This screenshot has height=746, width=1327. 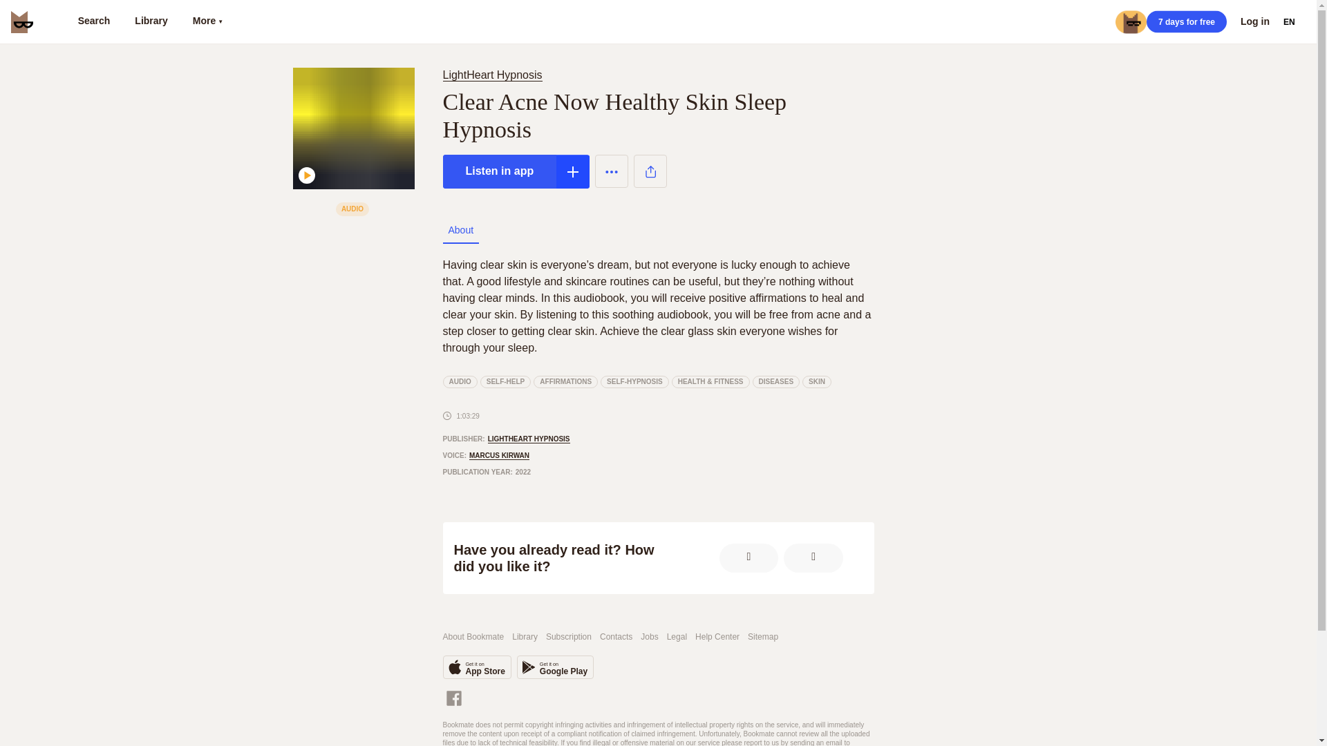 What do you see at coordinates (817, 381) in the screenshot?
I see `Subscription` at bounding box center [817, 381].